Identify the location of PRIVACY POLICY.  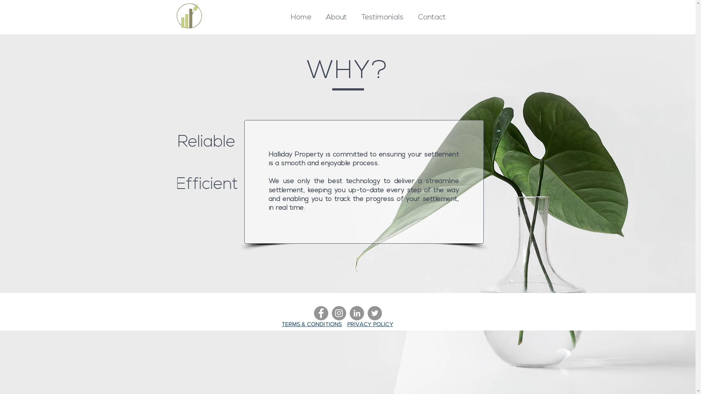
(370, 324).